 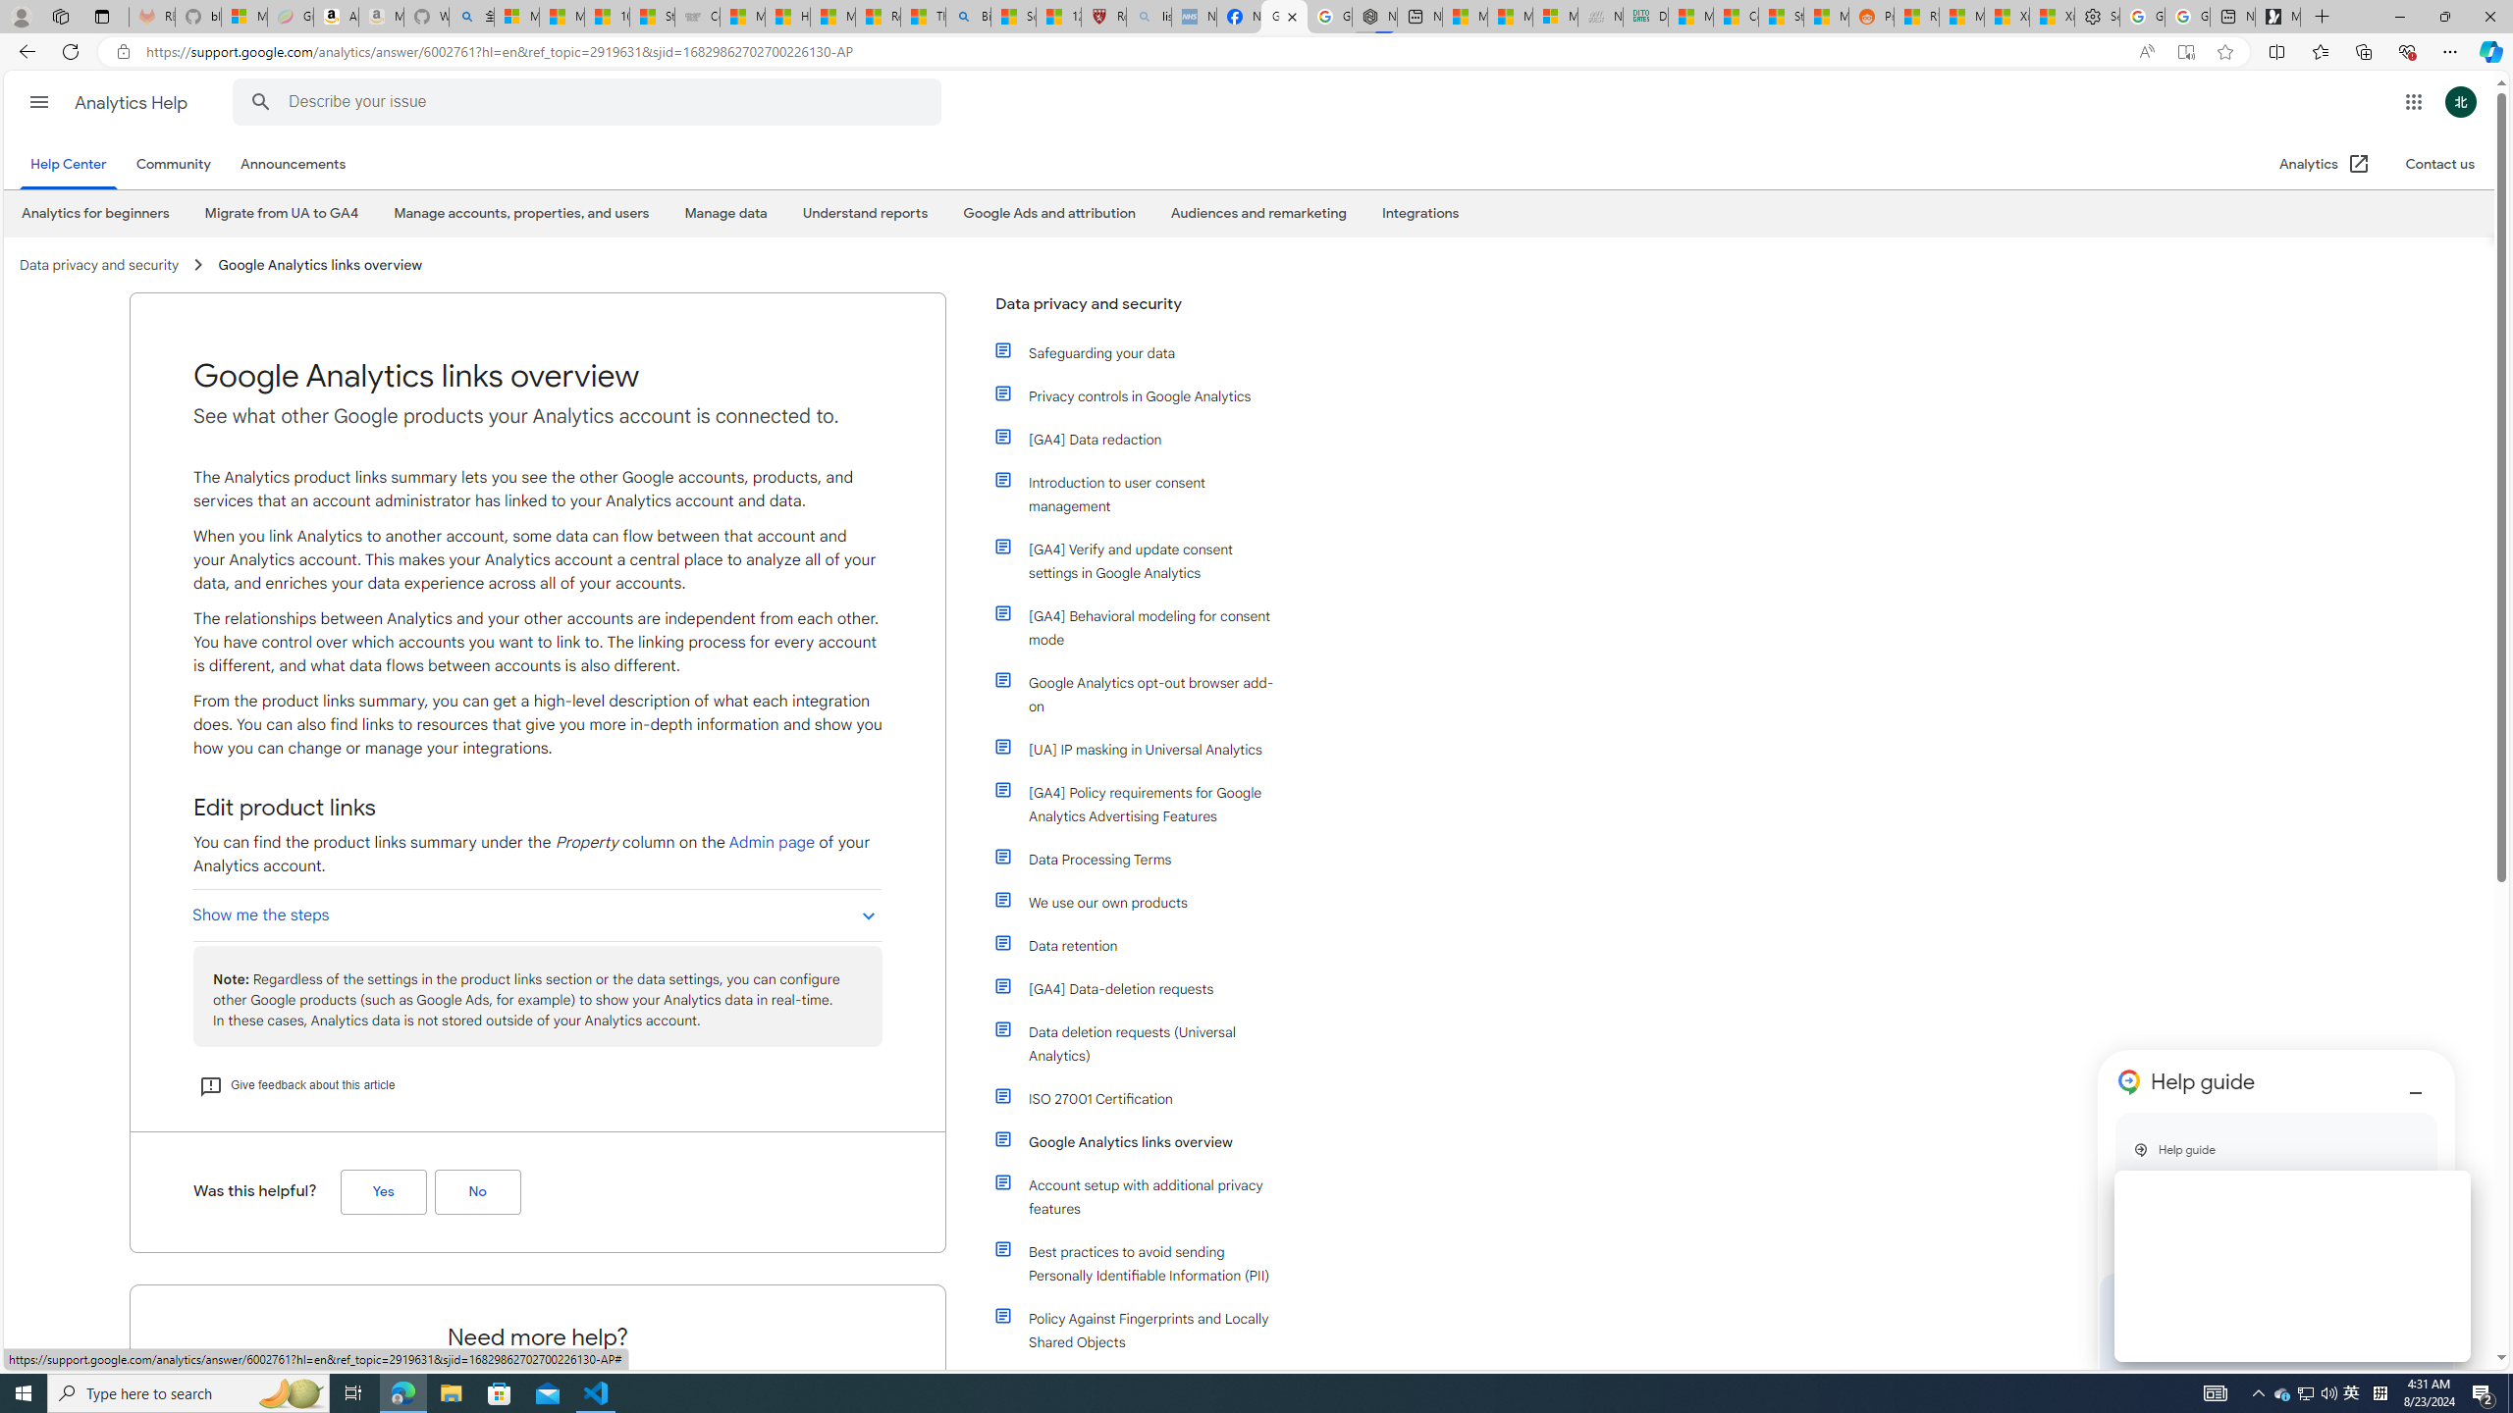 What do you see at coordinates (1147, 750) in the screenshot?
I see `[UA] IP masking in Universal Analytics` at bounding box center [1147, 750].